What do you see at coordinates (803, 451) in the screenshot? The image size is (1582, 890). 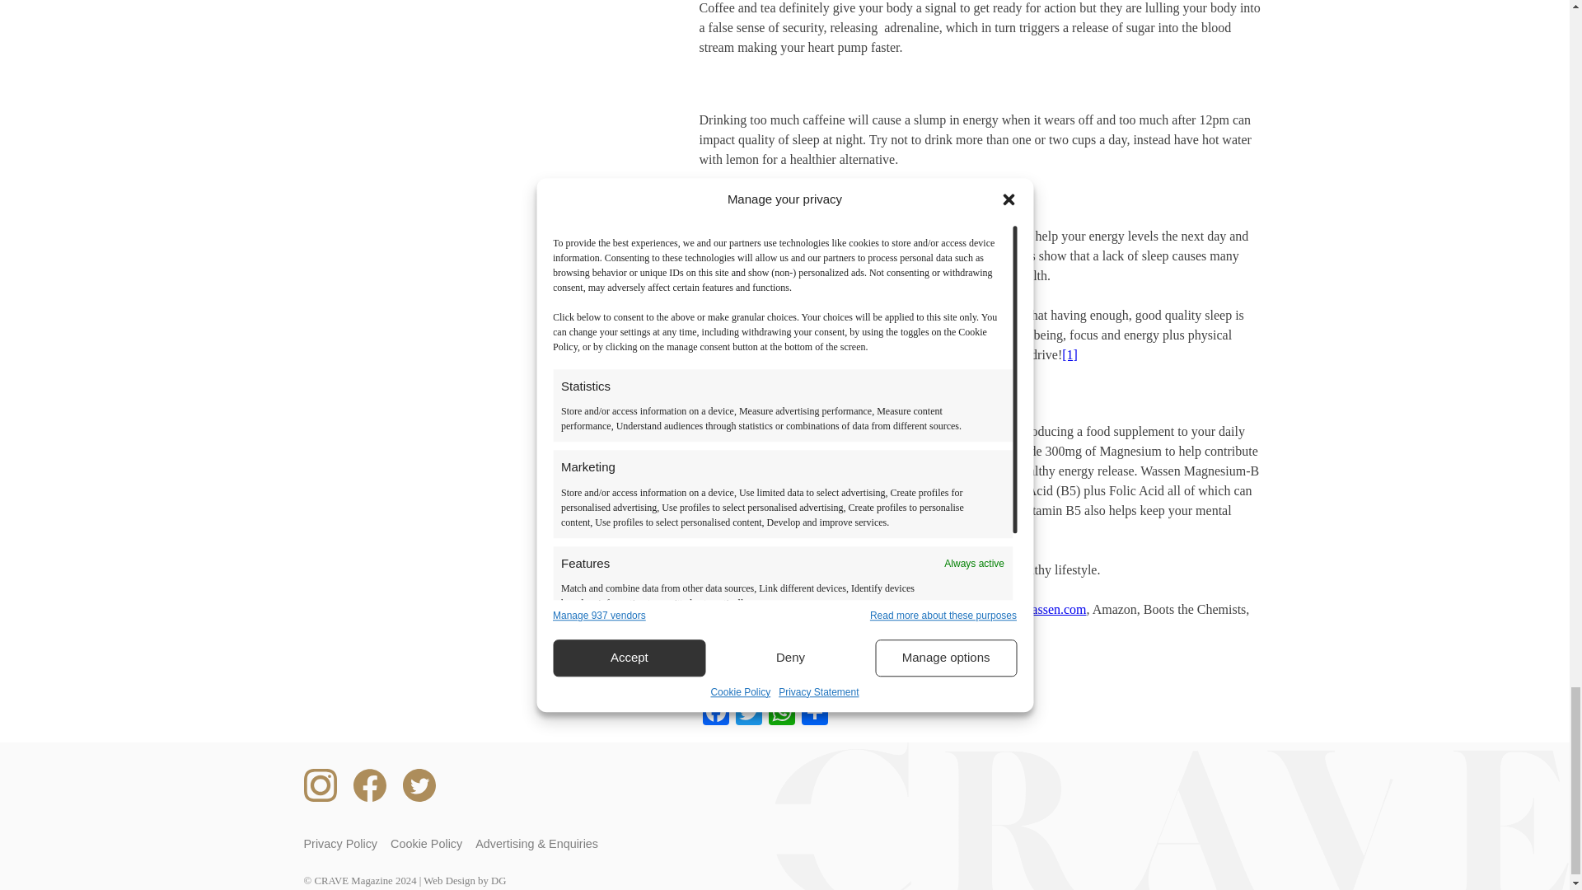 I see `Wassen Magnesium-B` at bounding box center [803, 451].